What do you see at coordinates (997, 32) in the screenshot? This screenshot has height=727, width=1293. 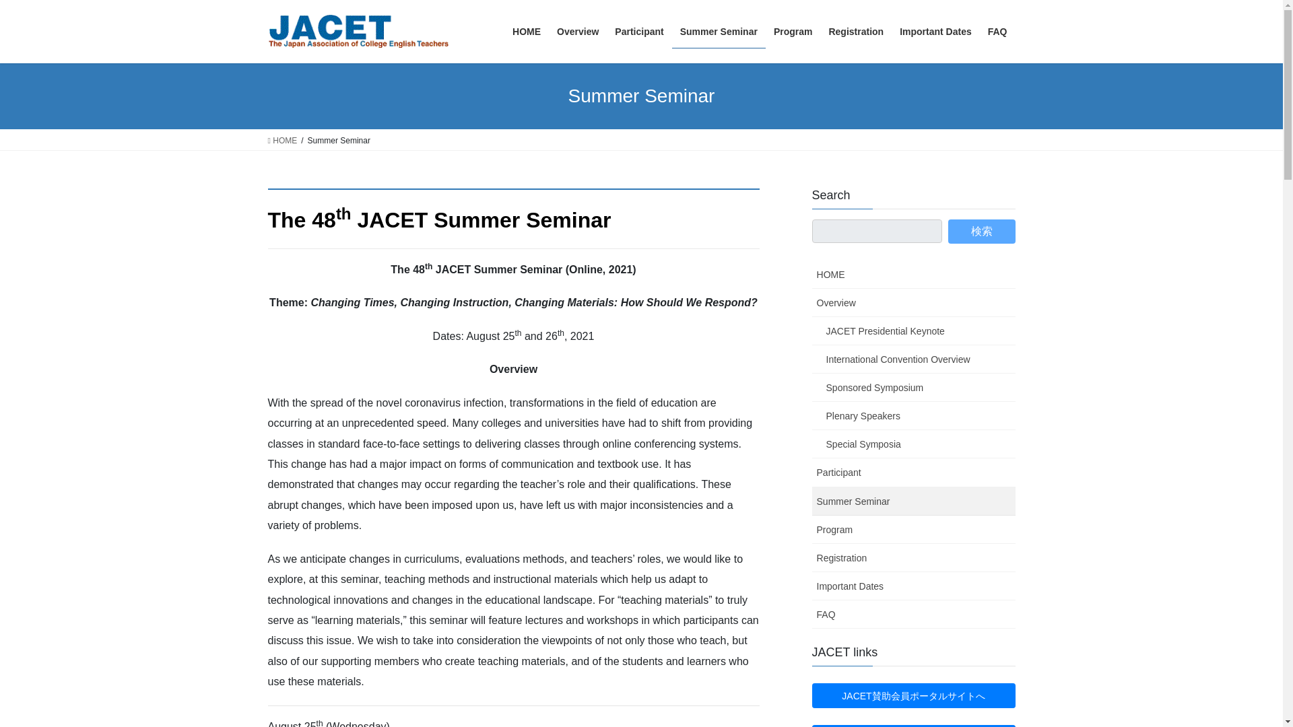 I see `FAQ` at bounding box center [997, 32].